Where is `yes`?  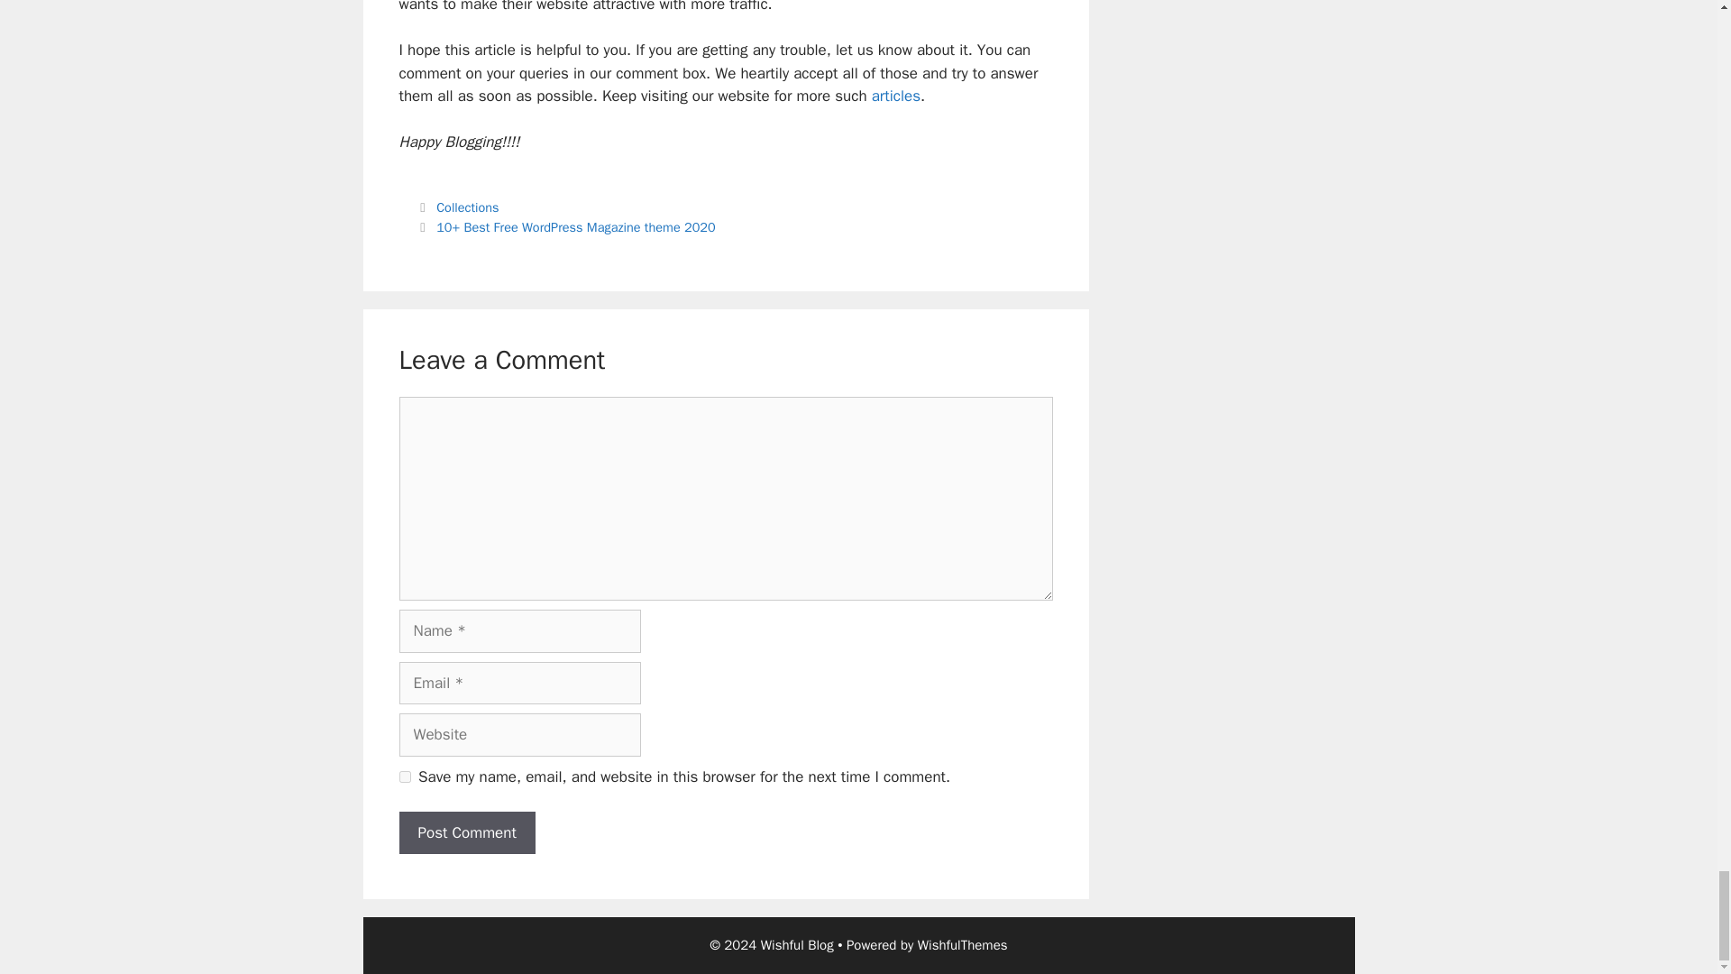
yes is located at coordinates (404, 777).